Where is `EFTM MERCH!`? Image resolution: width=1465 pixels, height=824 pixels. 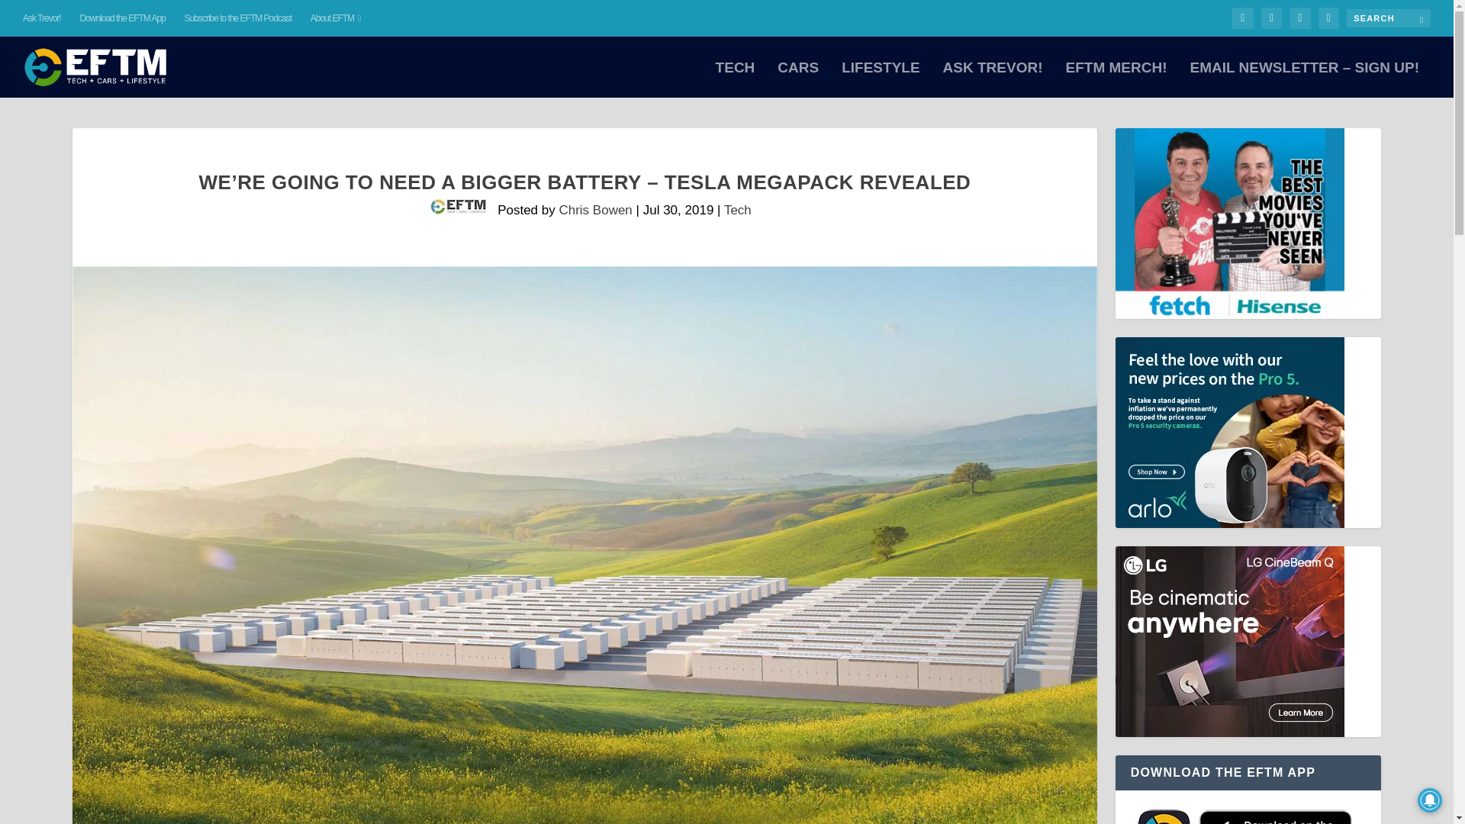
EFTM MERCH! is located at coordinates (1116, 79).